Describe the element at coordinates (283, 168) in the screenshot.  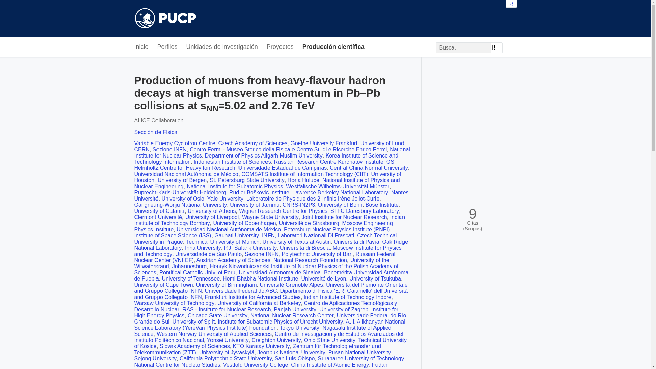
I see `Universidade Estadual de Campinas` at that location.